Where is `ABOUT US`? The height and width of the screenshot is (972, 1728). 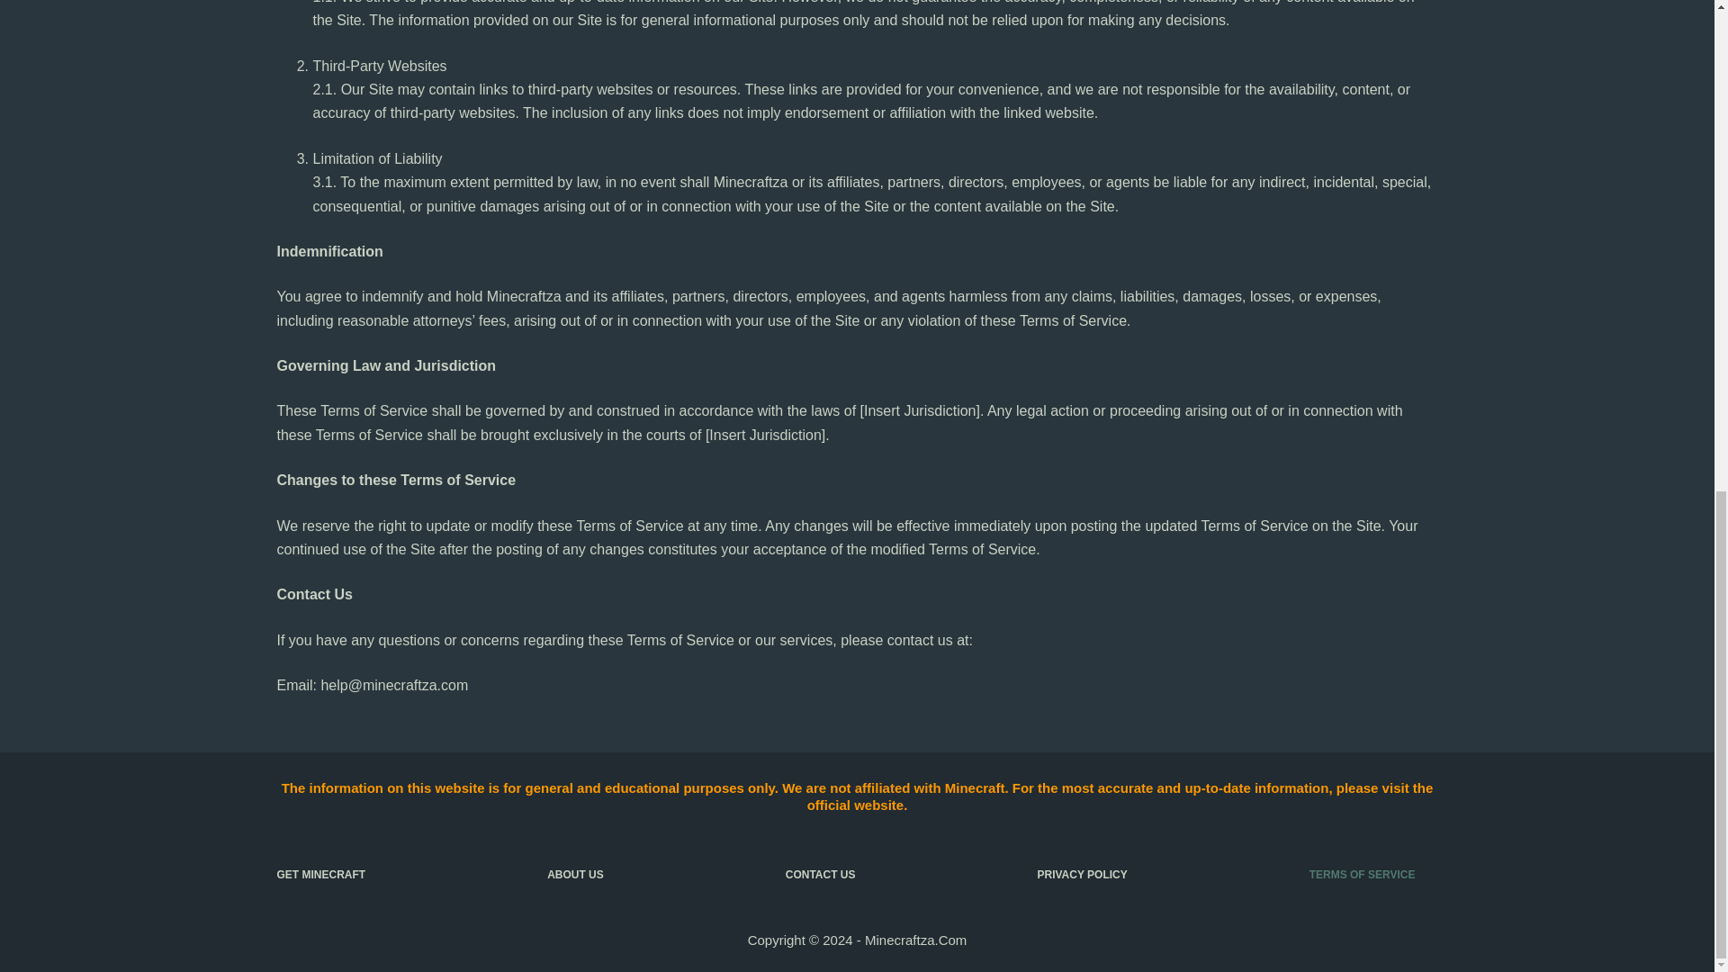
ABOUT US is located at coordinates (575, 875).